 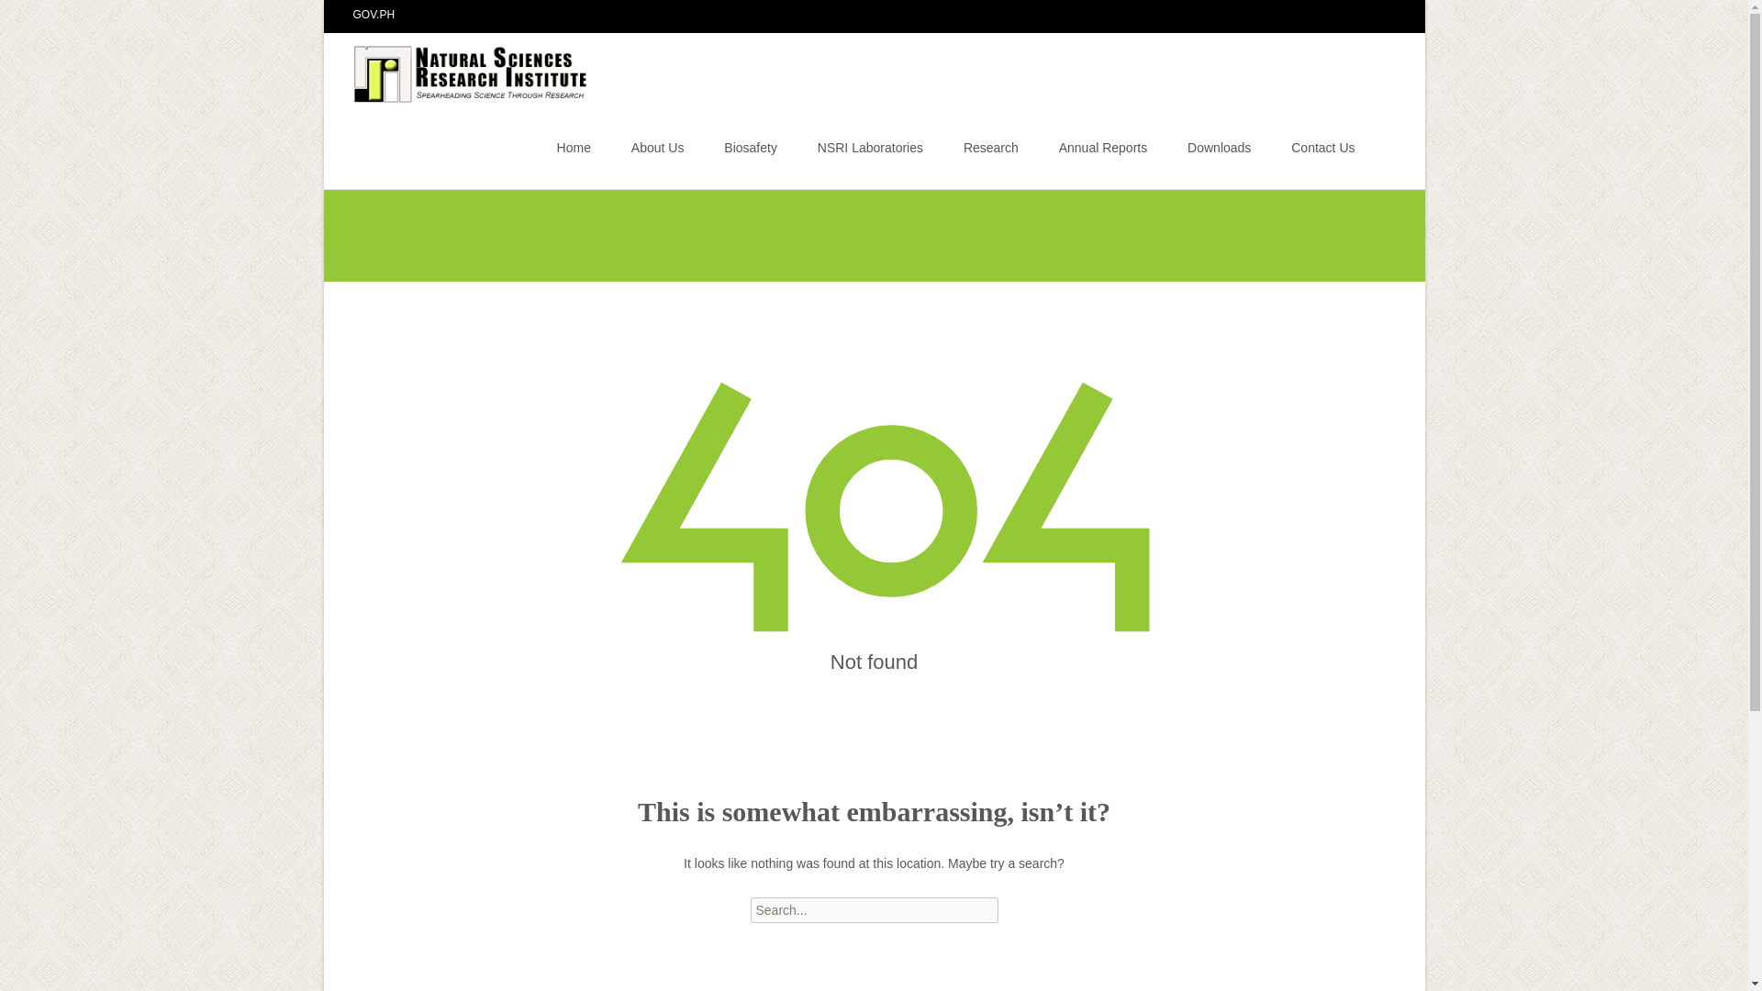 I want to click on Search, so click(x=42, y=17).